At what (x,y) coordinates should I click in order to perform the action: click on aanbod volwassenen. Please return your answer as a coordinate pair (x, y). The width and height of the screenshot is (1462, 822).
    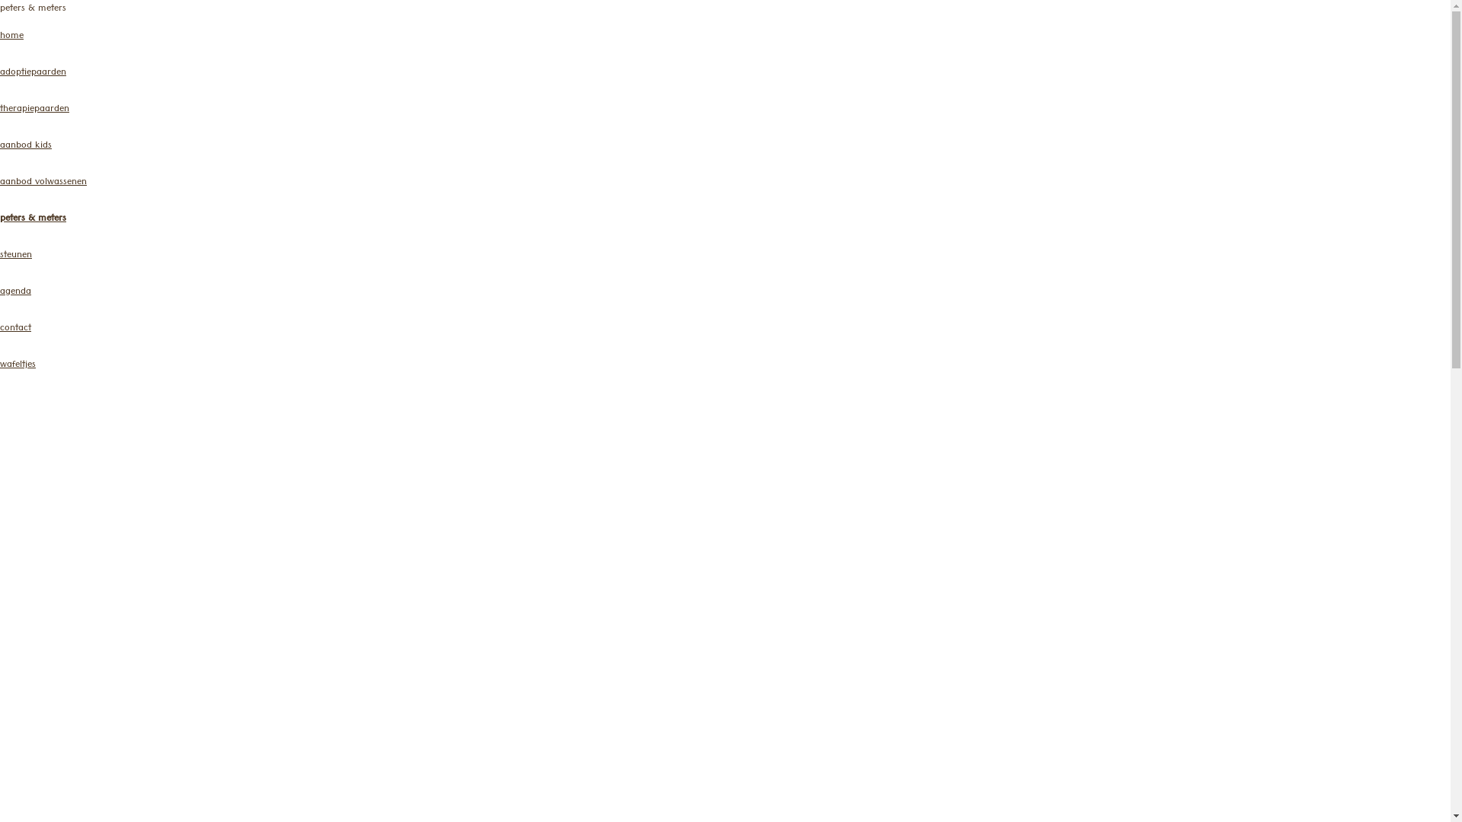
    Looking at the image, I should click on (43, 183).